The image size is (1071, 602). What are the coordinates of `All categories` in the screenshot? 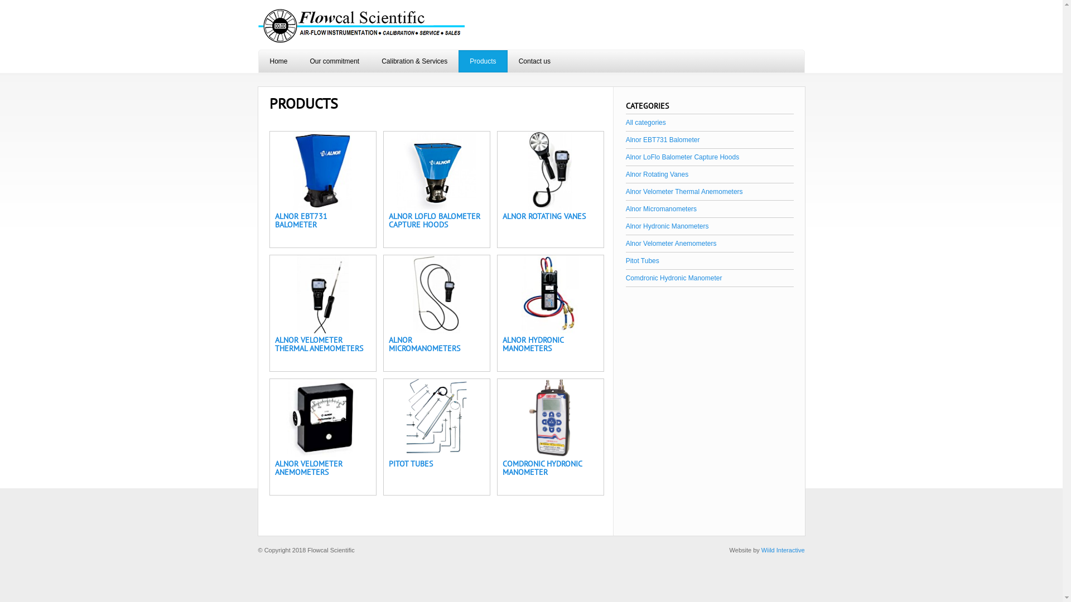 It's located at (646, 123).